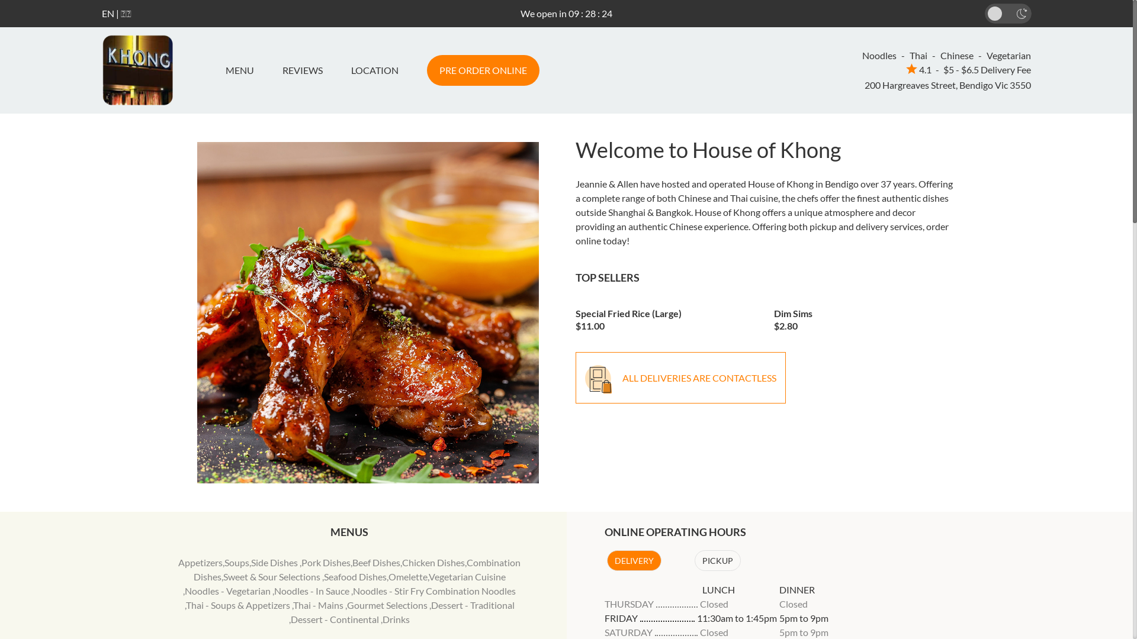  What do you see at coordinates (717, 561) in the screenshot?
I see `PICKUP` at bounding box center [717, 561].